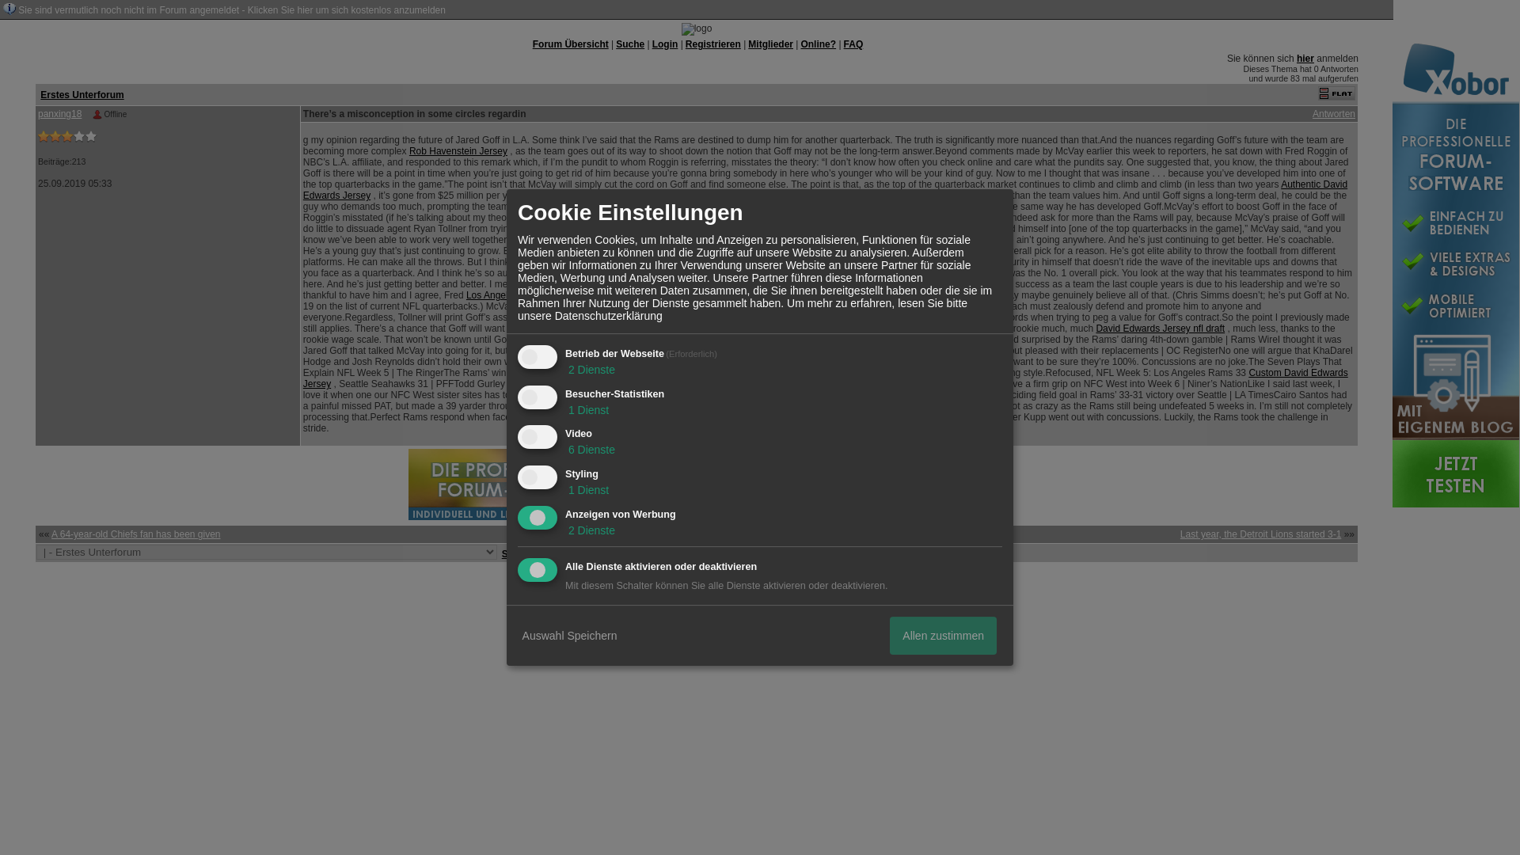  What do you see at coordinates (1305, 59) in the screenshot?
I see `hier` at bounding box center [1305, 59].